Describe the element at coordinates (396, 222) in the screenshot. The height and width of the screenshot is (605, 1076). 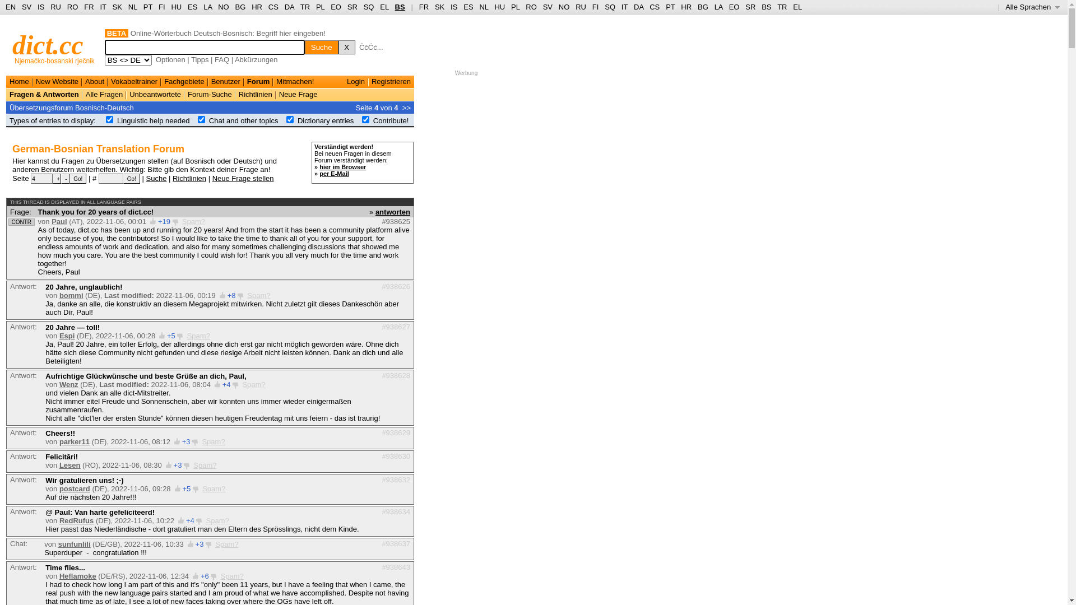
I see `#938625` at that location.